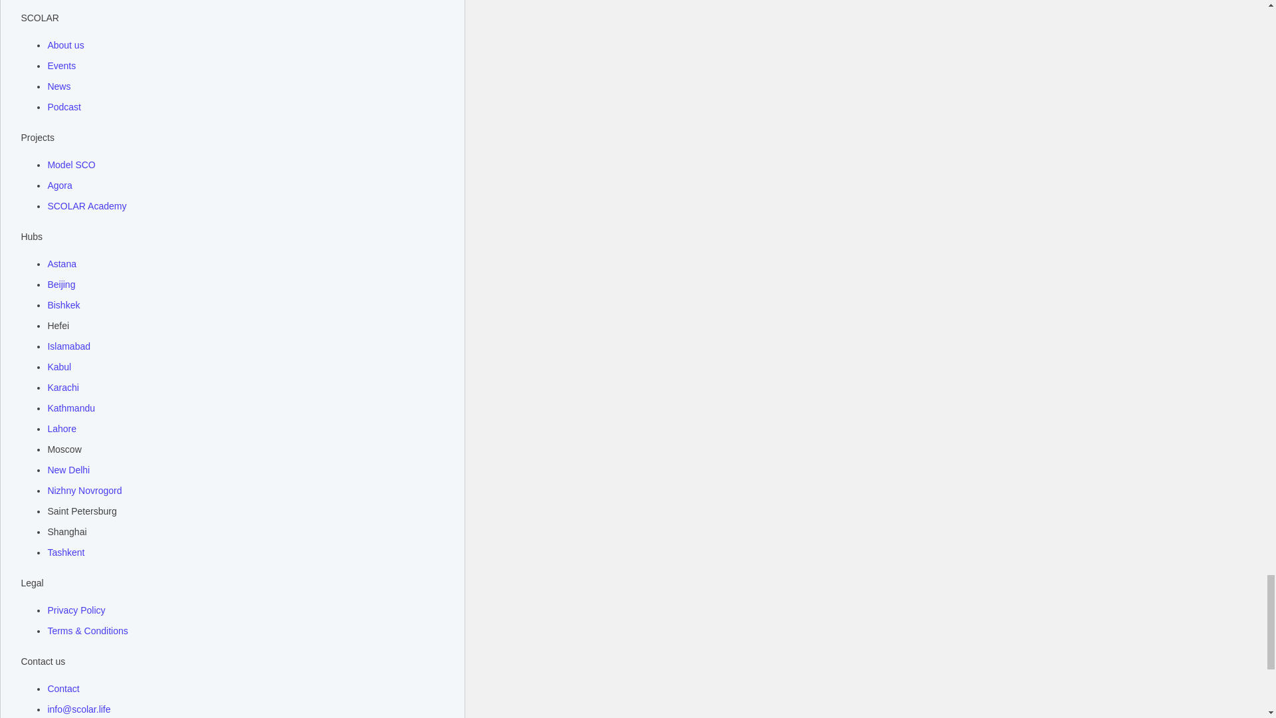 This screenshot has width=1276, height=718. I want to click on Kabul, so click(59, 367).